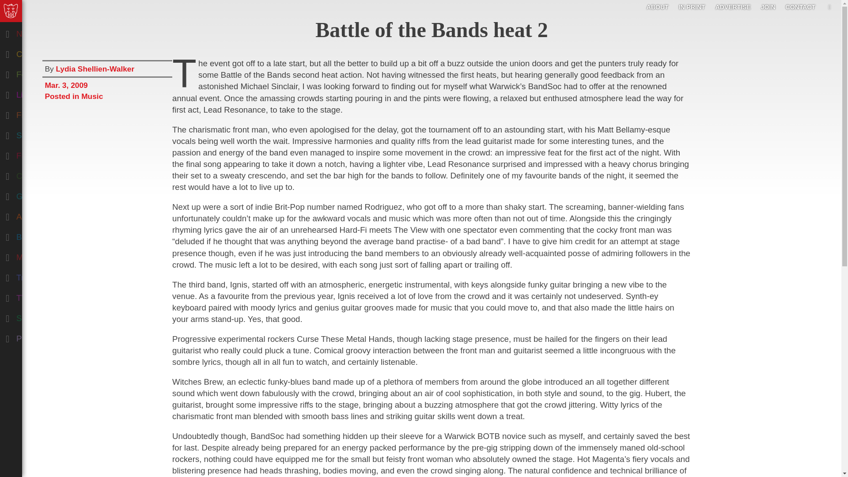  Describe the element at coordinates (46, 255) in the screenshot. I see `Music` at that location.